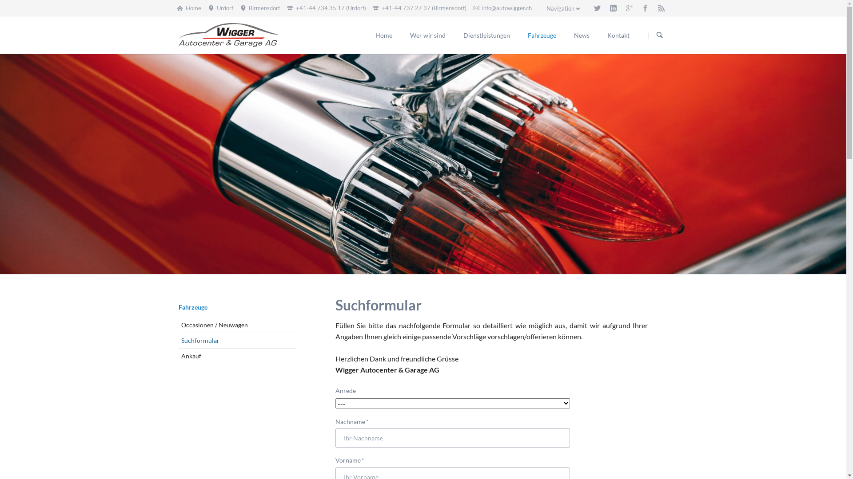  Describe the element at coordinates (260, 8) in the screenshot. I see `Birmensdorf` at that location.